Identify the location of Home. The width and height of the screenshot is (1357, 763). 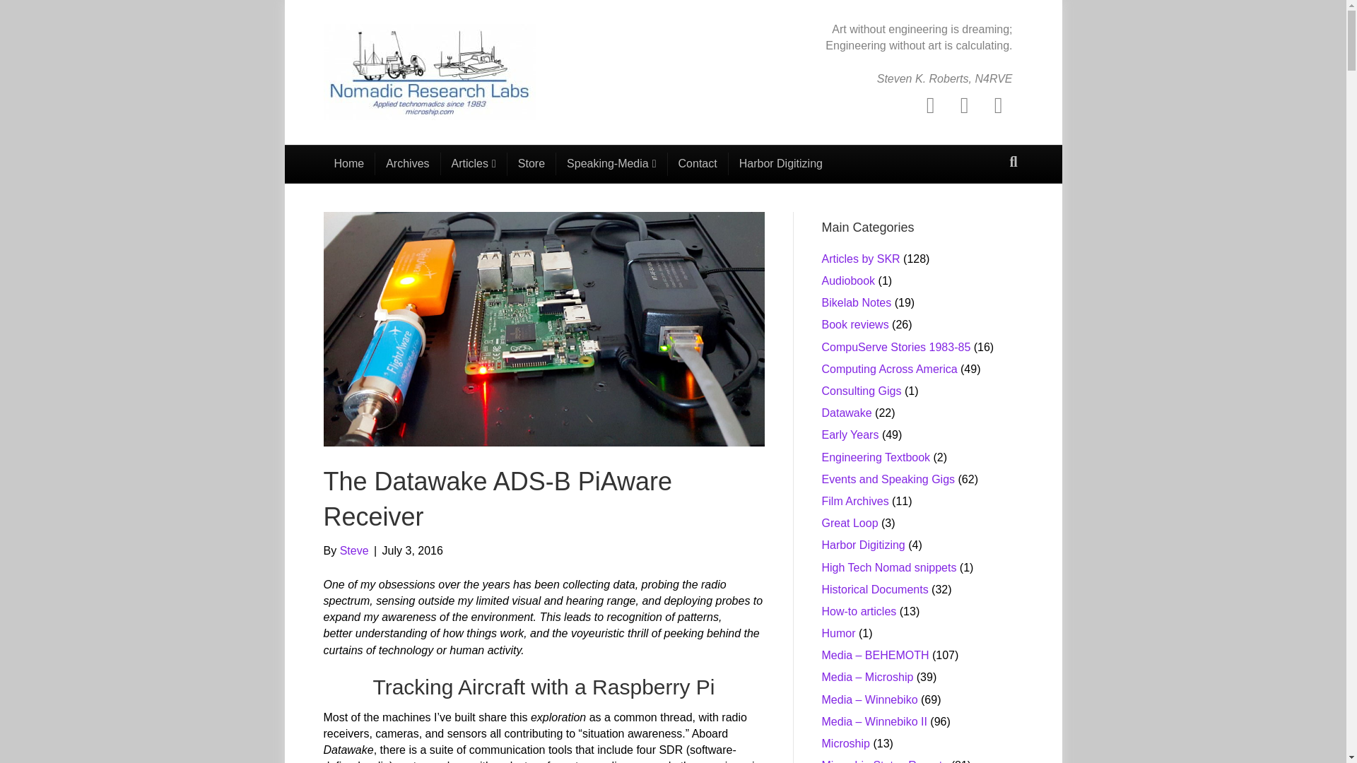
(349, 164).